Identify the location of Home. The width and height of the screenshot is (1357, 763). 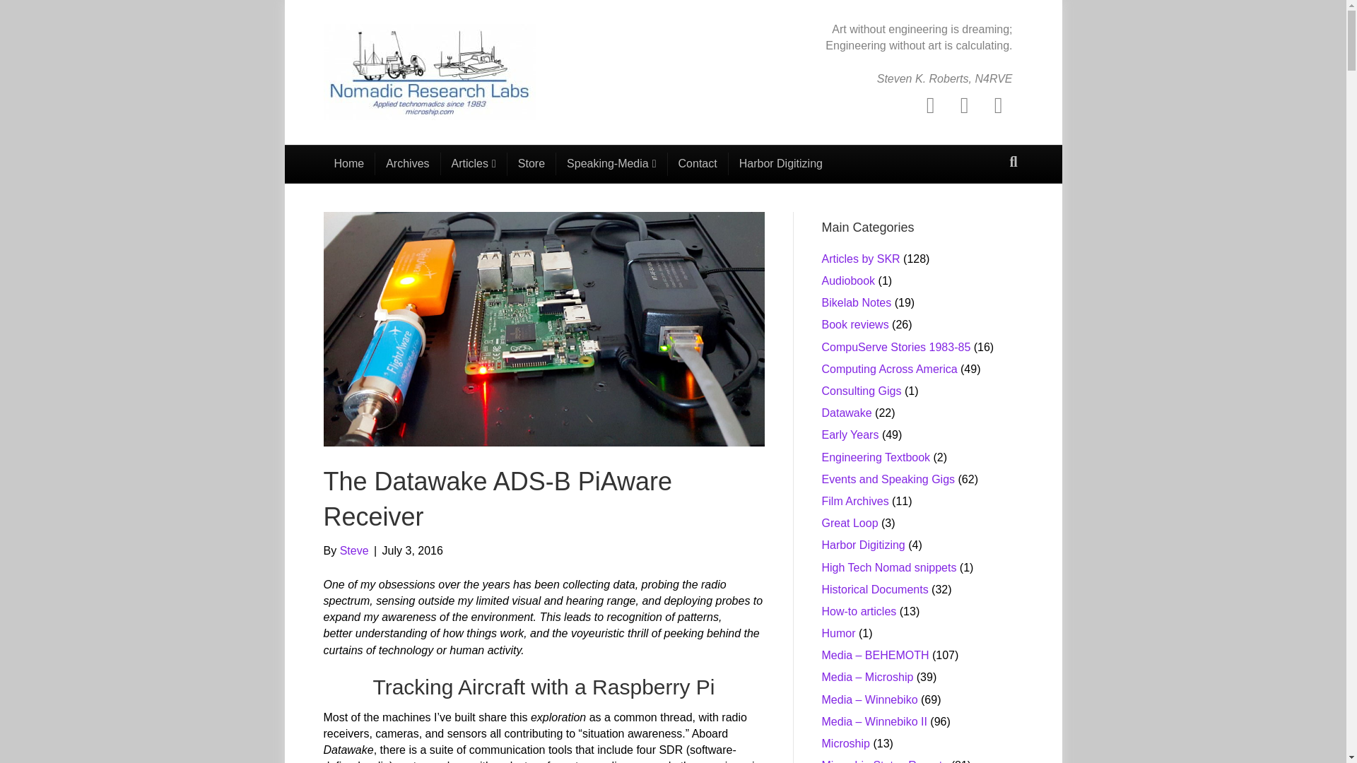
(349, 164).